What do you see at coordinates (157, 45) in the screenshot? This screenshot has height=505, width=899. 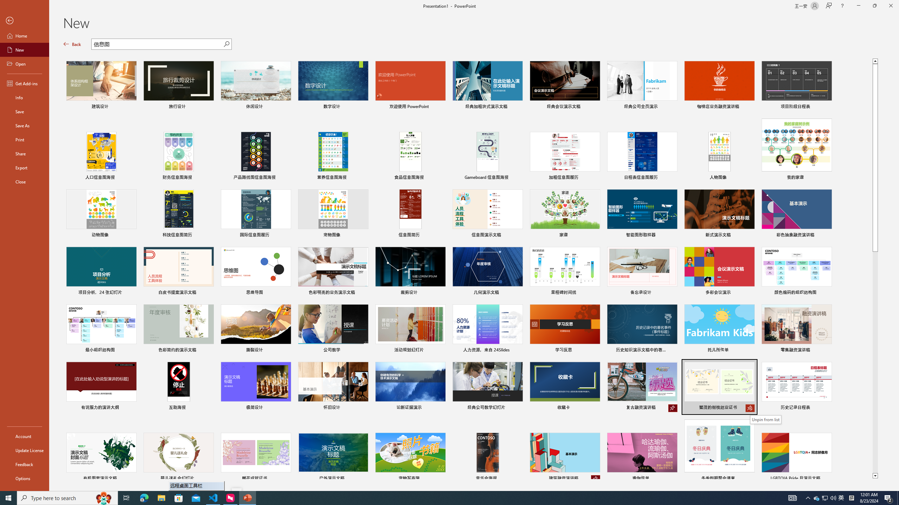 I see `Search for online templates and themes` at bounding box center [157, 45].